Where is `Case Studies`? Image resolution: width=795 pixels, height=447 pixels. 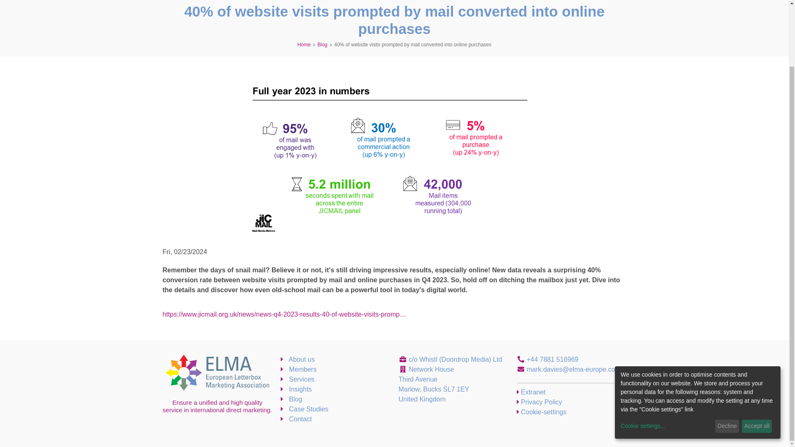 Case Studies is located at coordinates (305, 409).